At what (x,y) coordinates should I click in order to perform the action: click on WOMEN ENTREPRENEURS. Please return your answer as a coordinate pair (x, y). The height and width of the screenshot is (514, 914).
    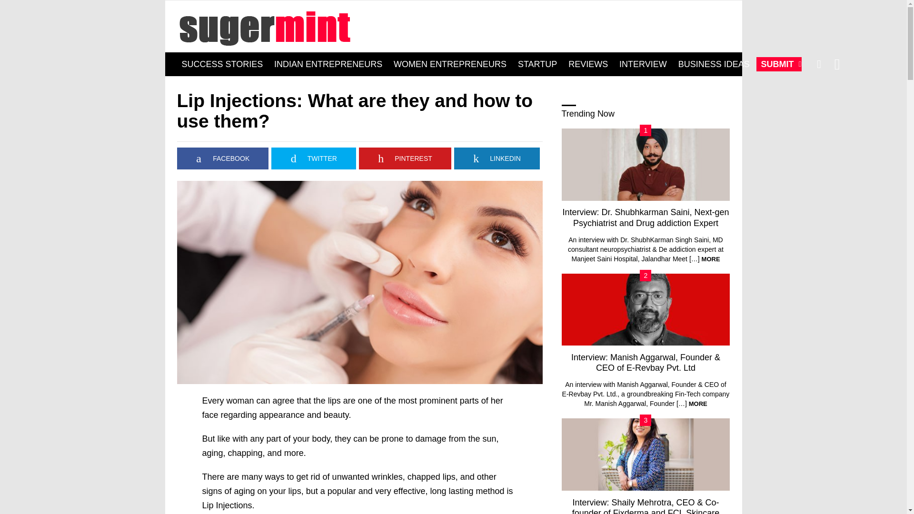
    Looking at the image, I should click on (450, 64).